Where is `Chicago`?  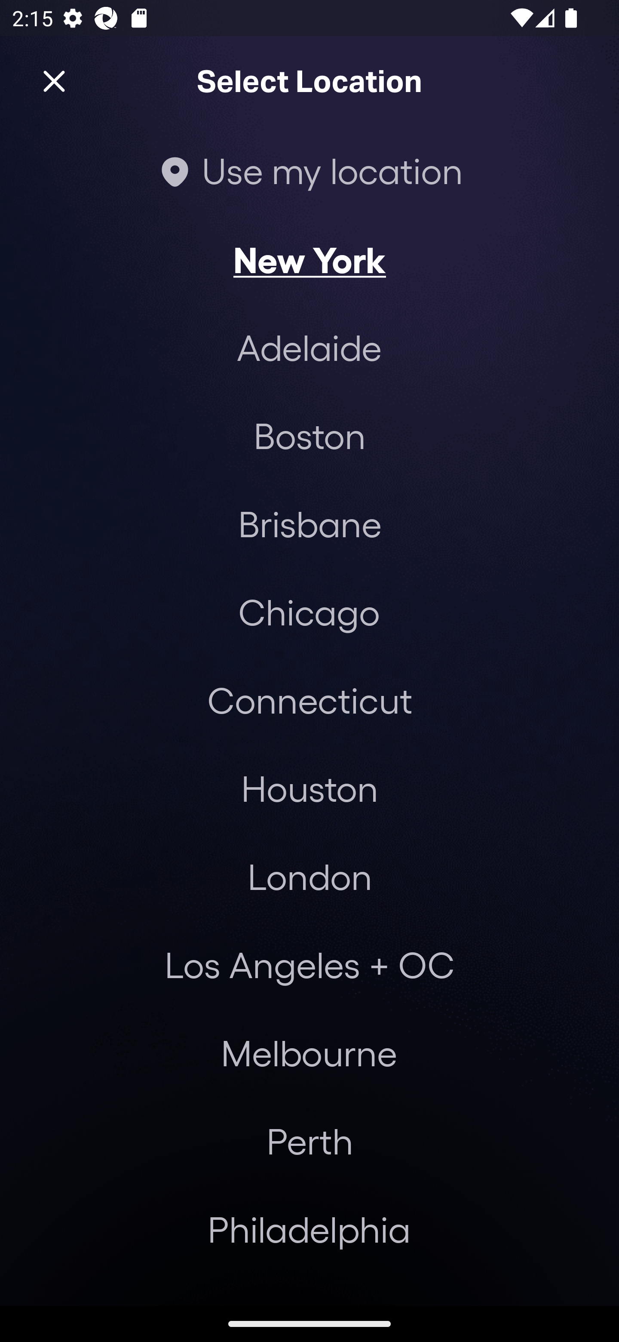 Chicago is located at coordinates (309, 612).